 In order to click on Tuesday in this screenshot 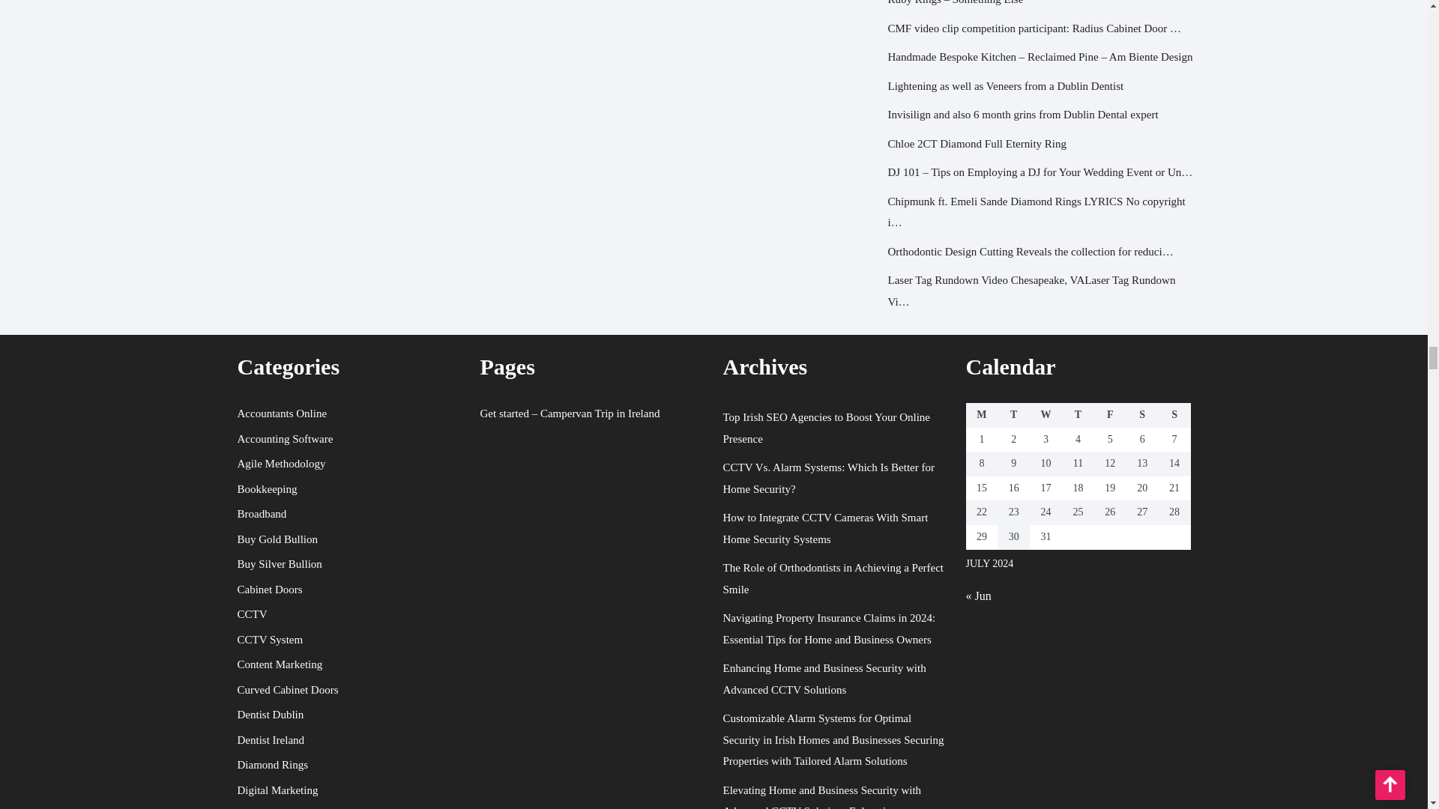, I will do `click(1013, 415)`.